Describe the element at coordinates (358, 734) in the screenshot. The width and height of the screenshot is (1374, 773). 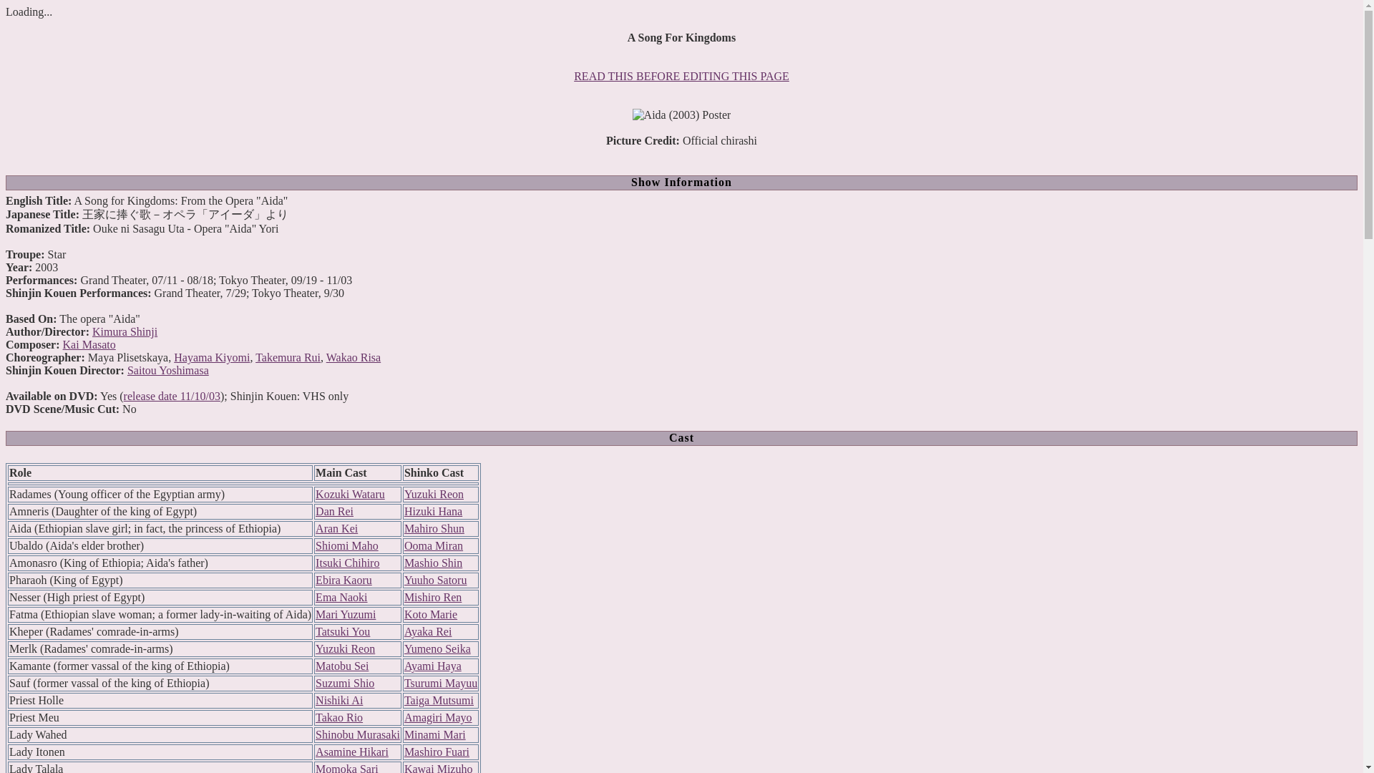
I see `Shinobu Murasaki` at that location.